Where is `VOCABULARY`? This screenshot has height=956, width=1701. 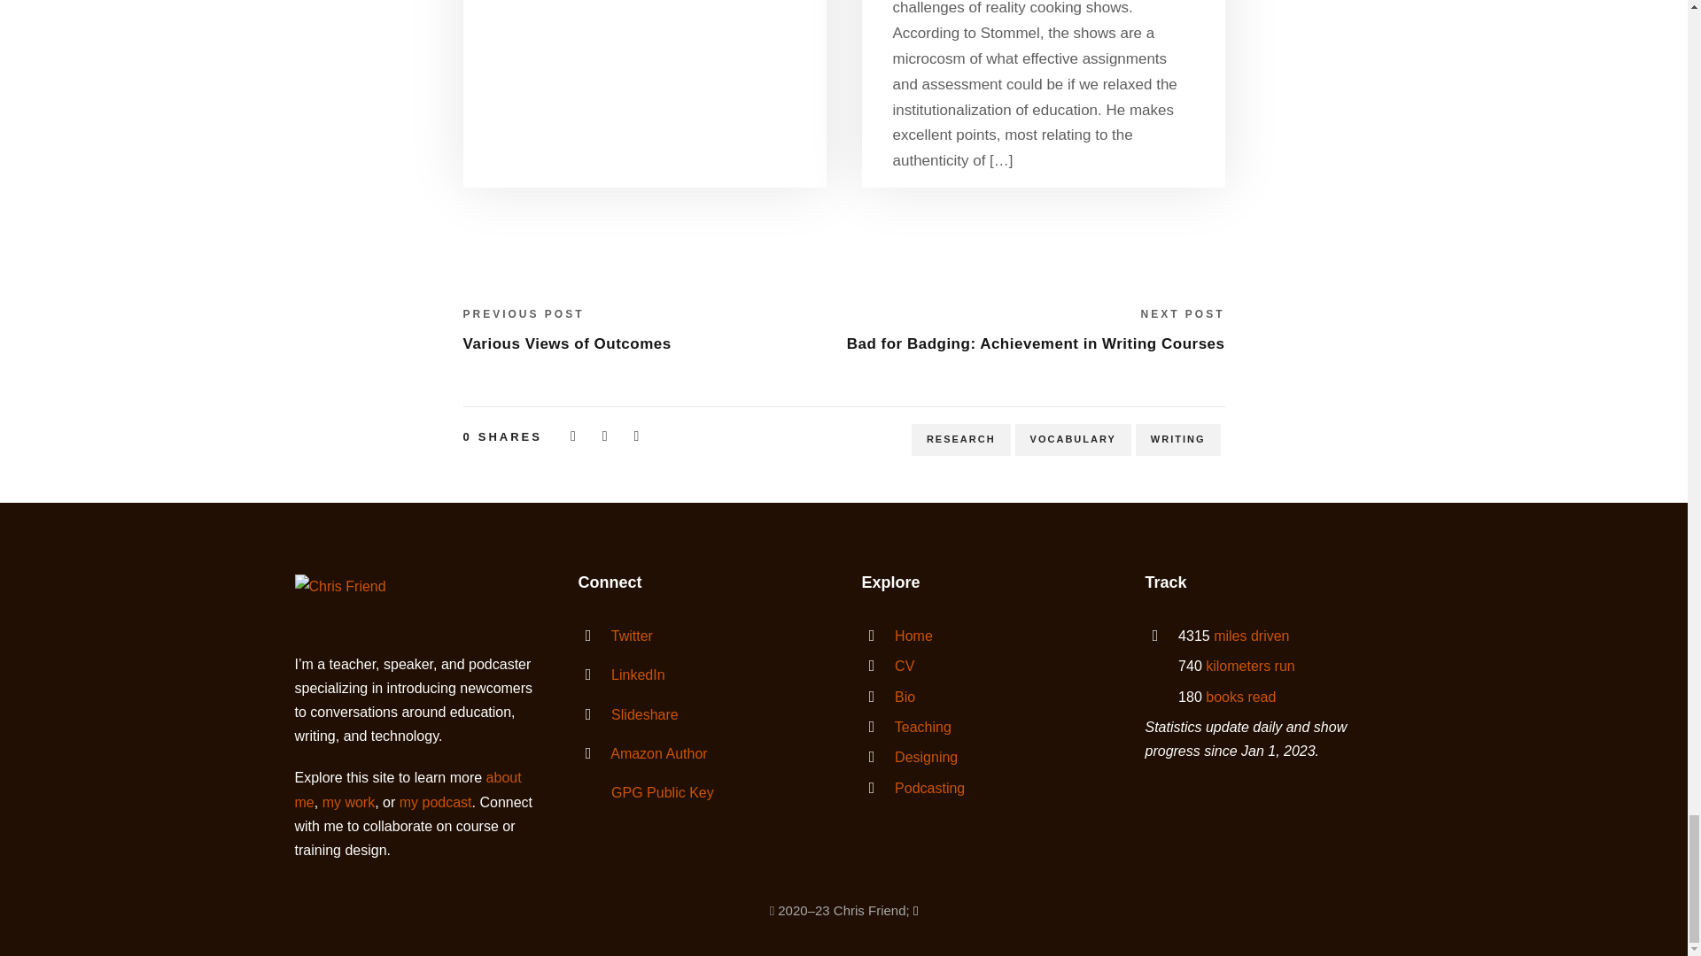 VOCABULARY is located at coordinates (1073, 441).